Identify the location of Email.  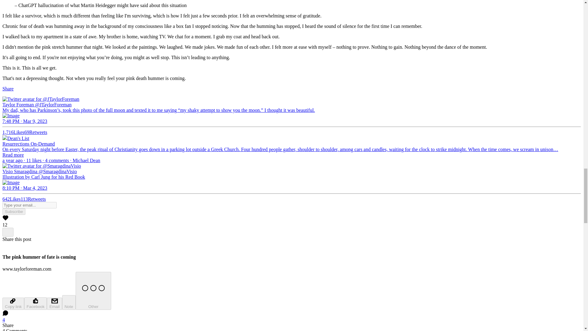
(54, 303).